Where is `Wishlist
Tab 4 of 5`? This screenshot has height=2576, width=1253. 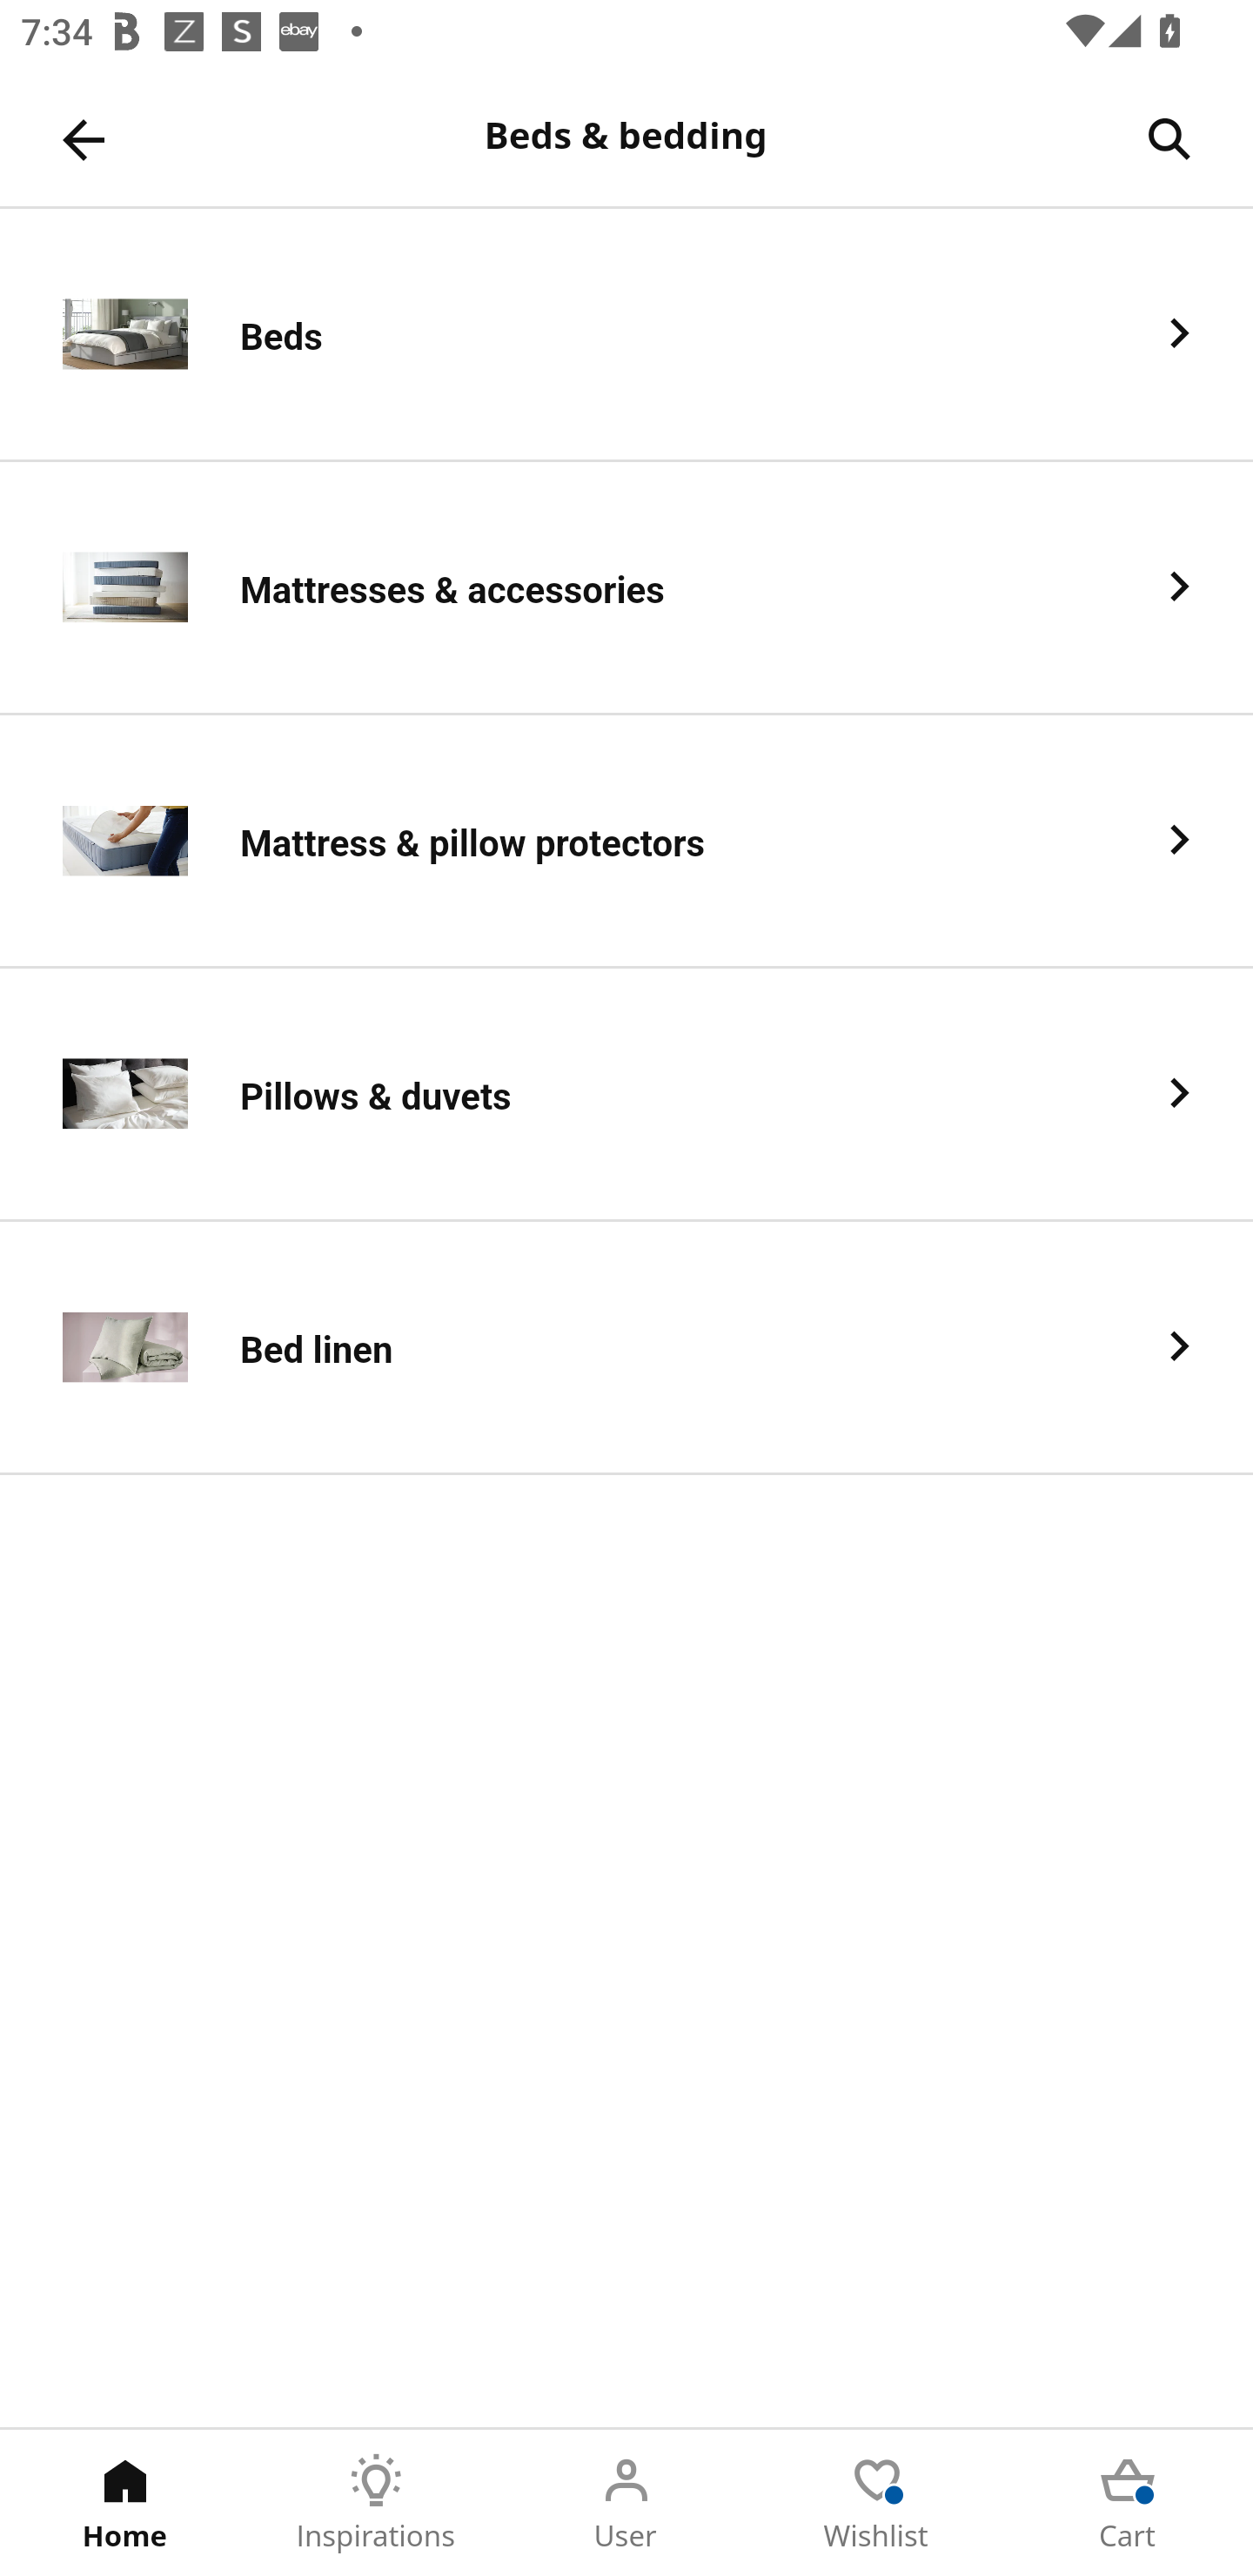 Wishlist
Tab 4 of 5 is located at coordinates (877, 2503).